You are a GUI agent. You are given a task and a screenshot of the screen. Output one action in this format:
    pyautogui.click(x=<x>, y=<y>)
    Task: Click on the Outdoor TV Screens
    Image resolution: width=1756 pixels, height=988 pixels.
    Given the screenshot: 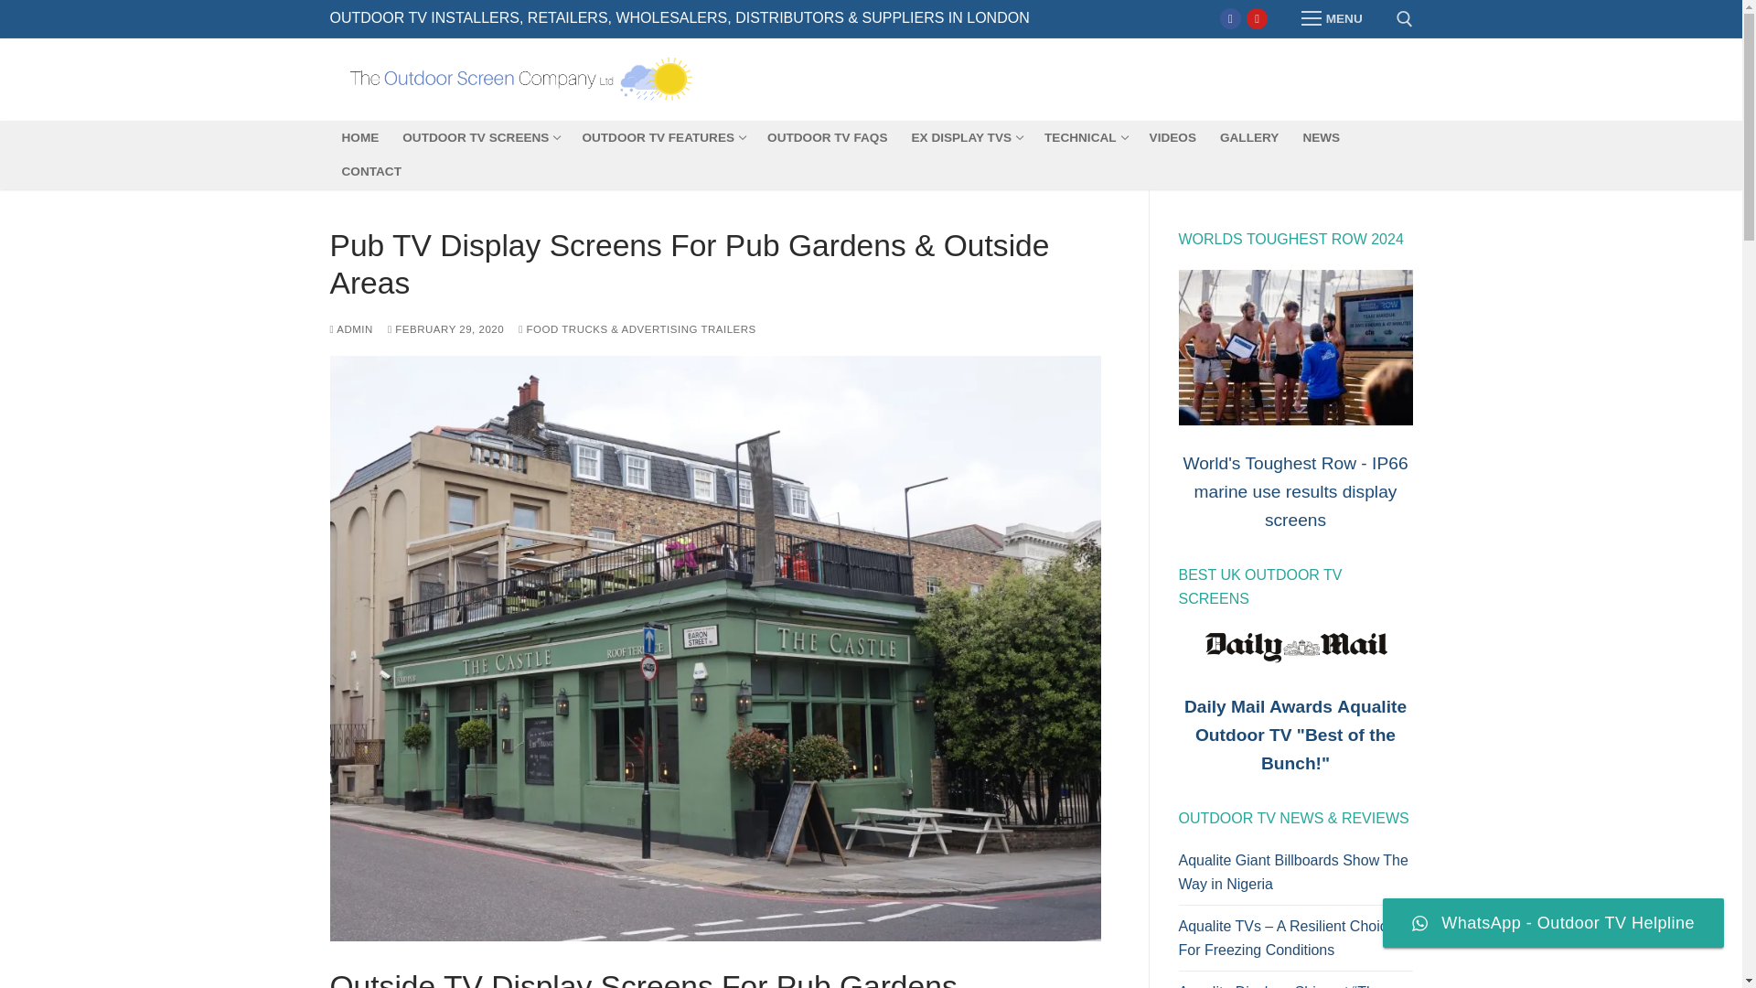 What is the action you would take?
    pyautogui.click(x=662, y=137)
    